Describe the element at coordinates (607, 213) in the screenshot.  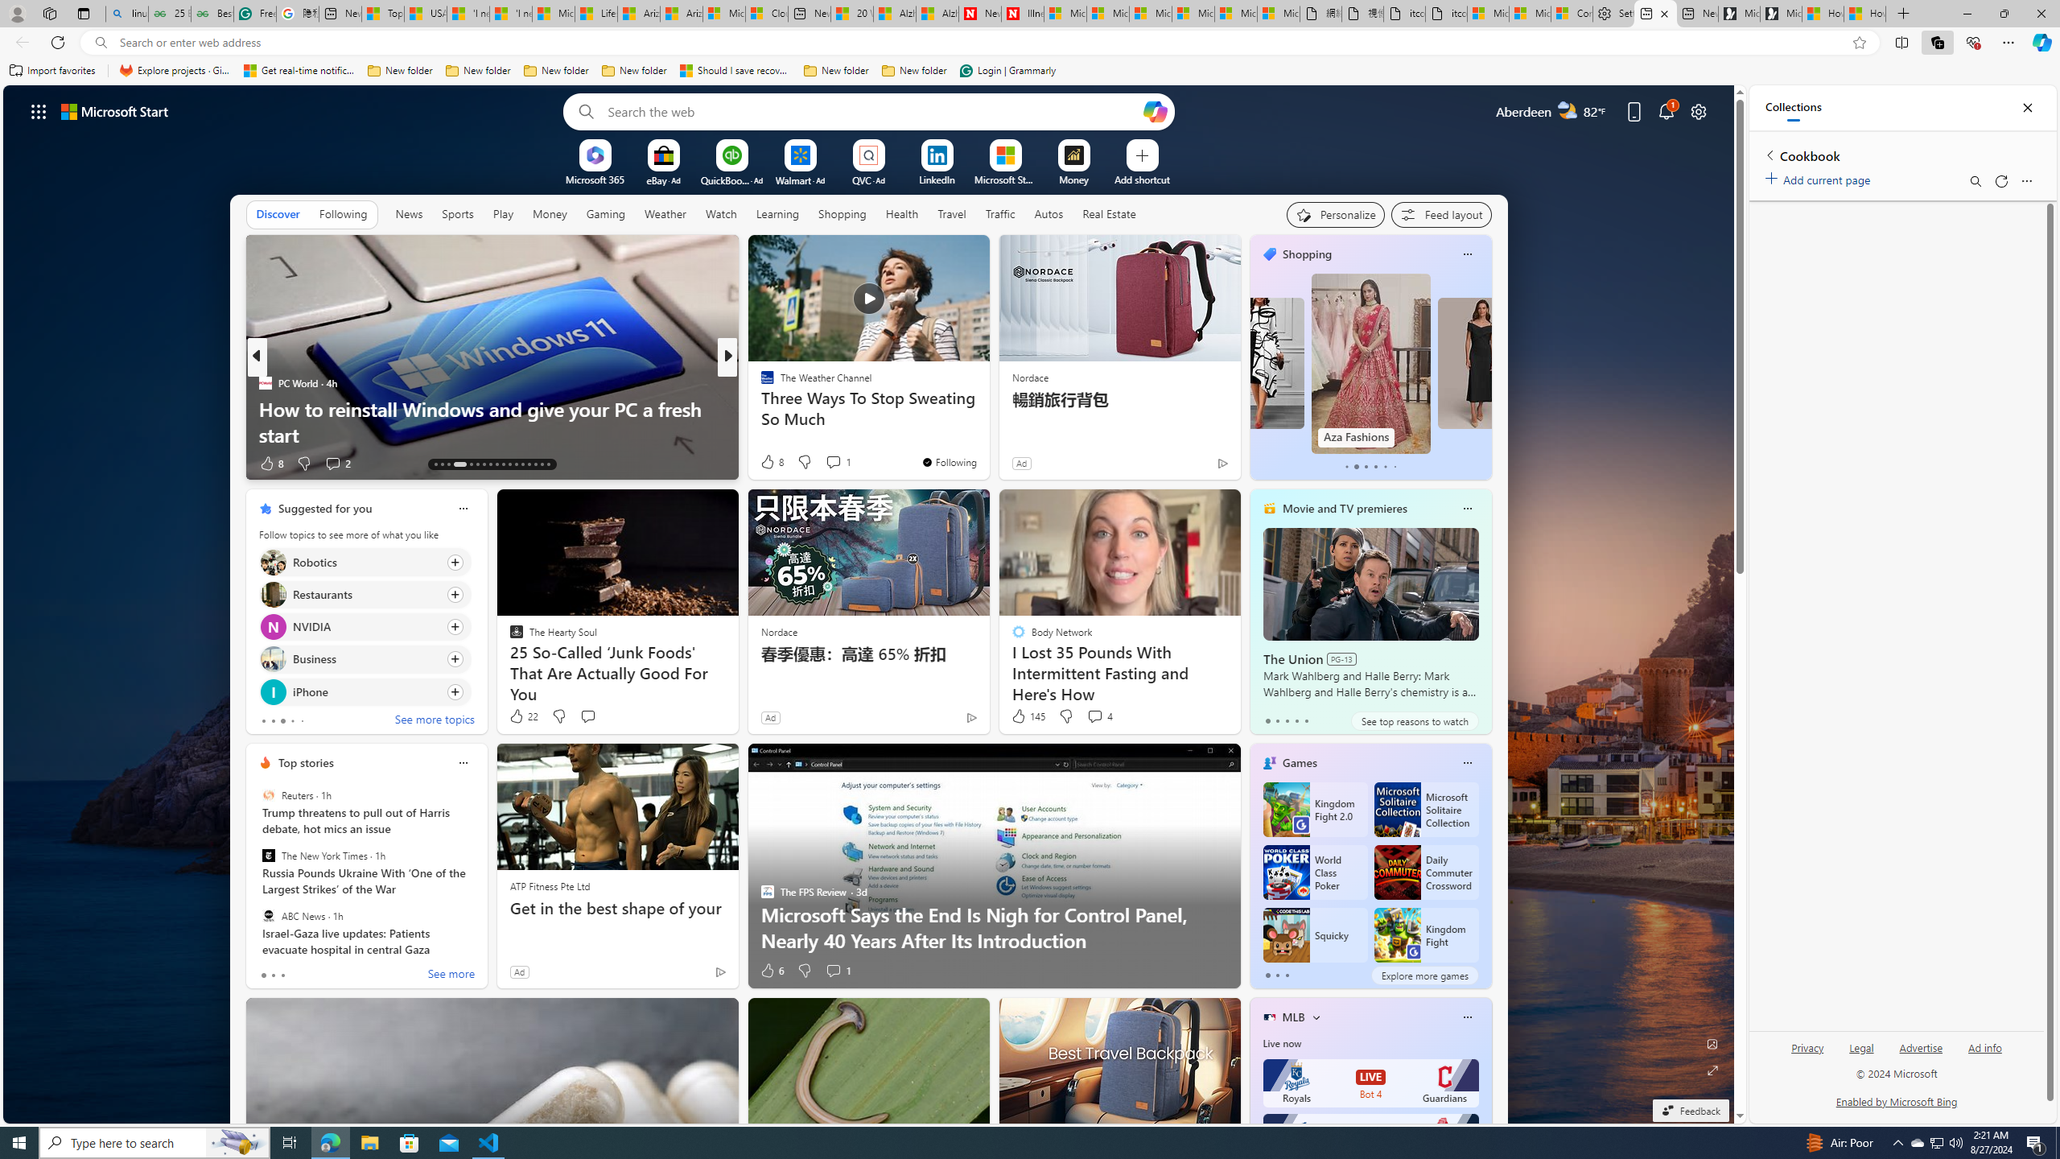
I see `Gaming` at that location.